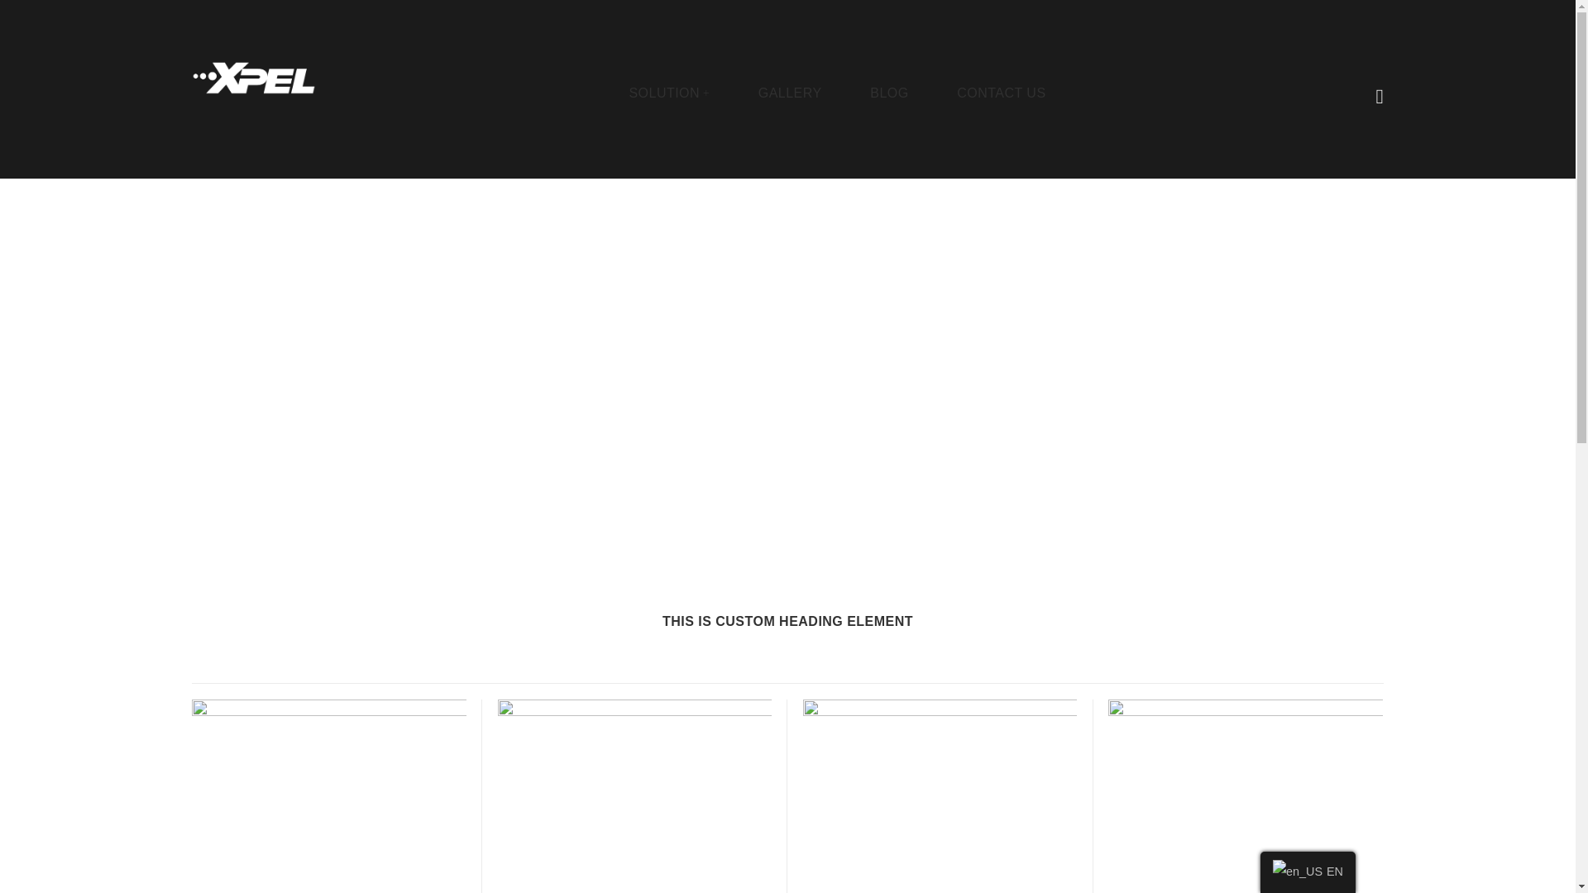 This screenshot has width=1588, height=893. What do you see at coordinates (669, 94) in the screenshot?
I see `SOLUTION` at bounding box center [669, 94].